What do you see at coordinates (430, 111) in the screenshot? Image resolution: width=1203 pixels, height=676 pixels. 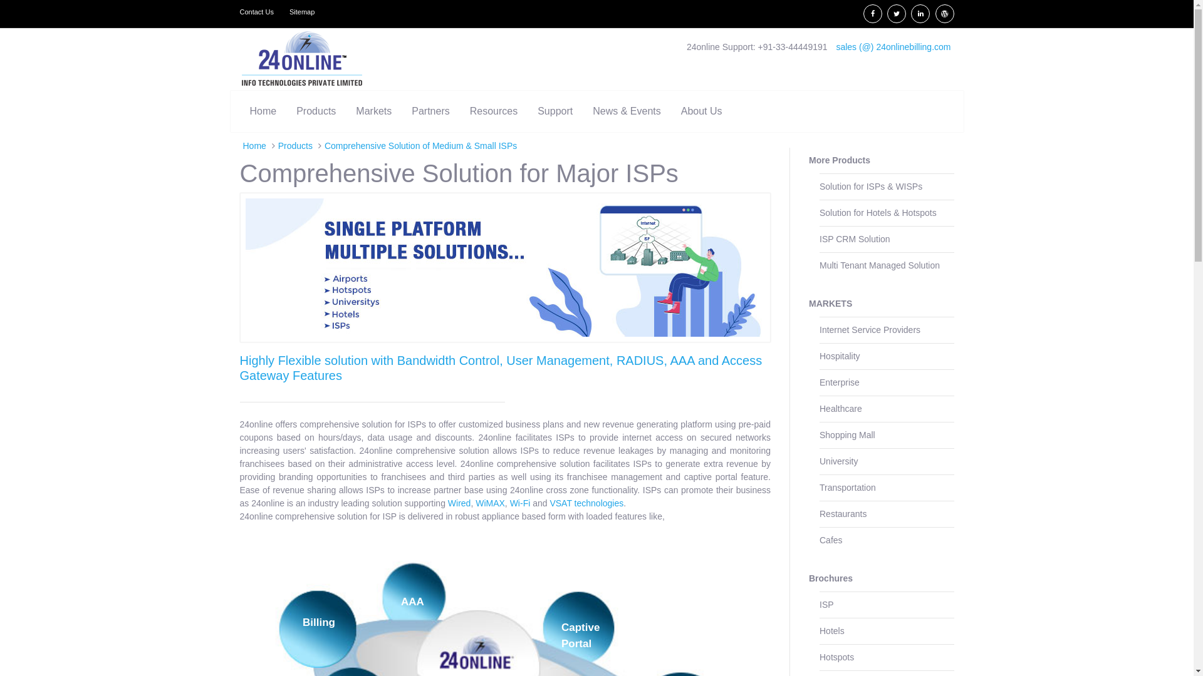 I see `Partners` at bounding box center [430, 111].